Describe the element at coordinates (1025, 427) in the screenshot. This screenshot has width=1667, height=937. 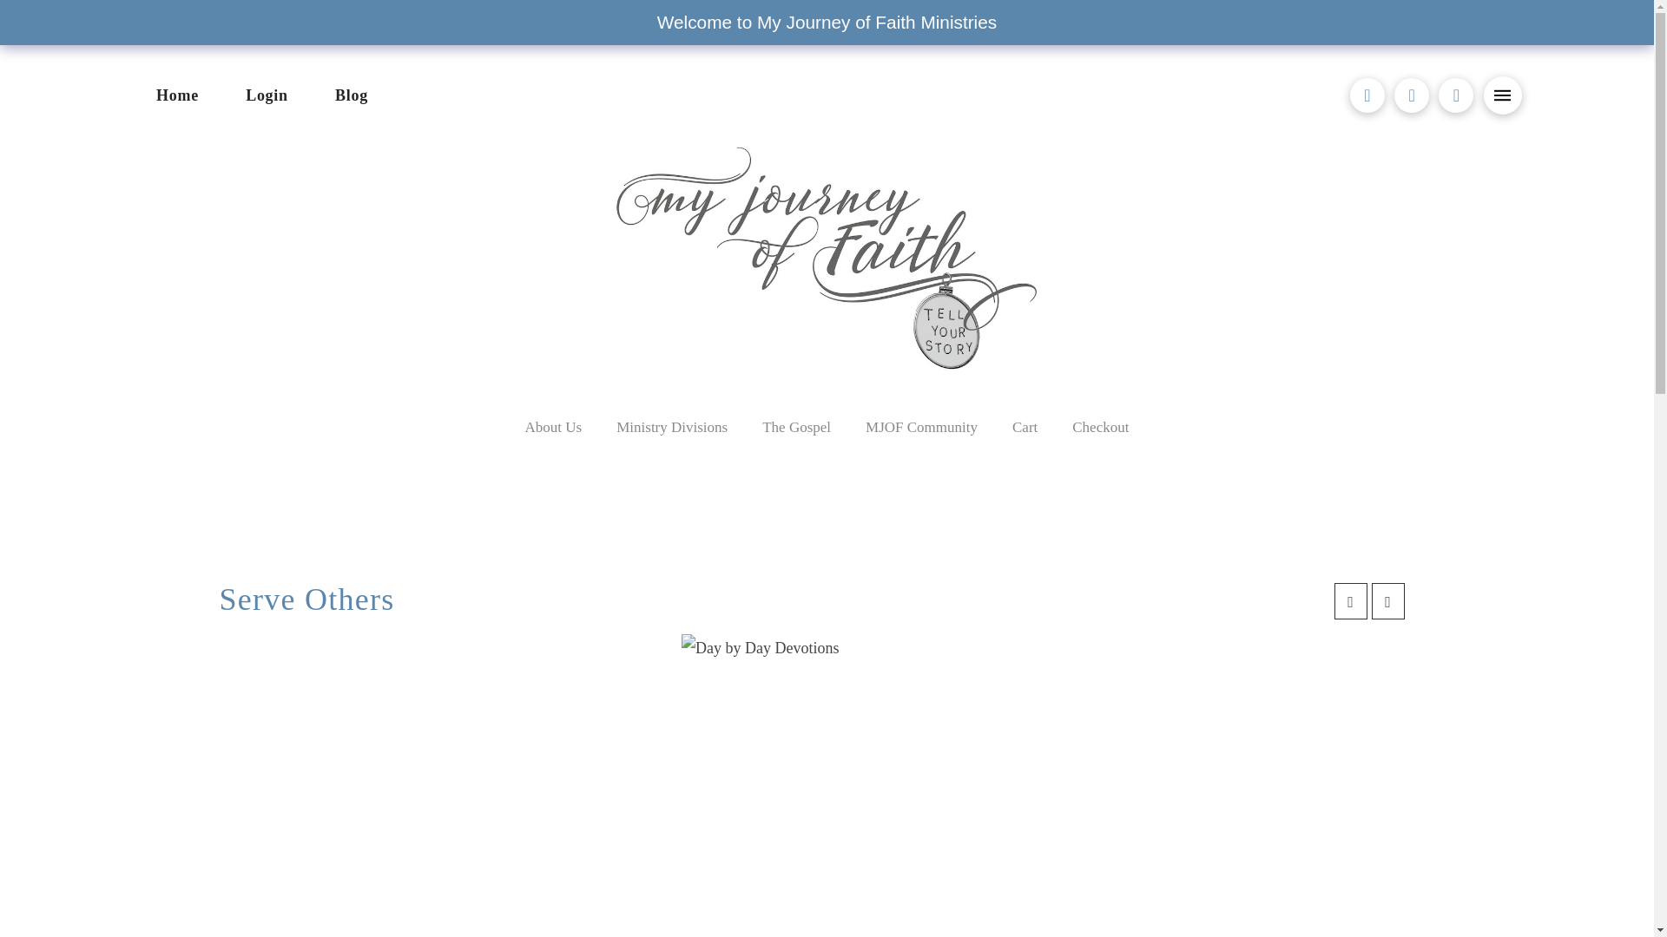
I see `Cart` at that location.